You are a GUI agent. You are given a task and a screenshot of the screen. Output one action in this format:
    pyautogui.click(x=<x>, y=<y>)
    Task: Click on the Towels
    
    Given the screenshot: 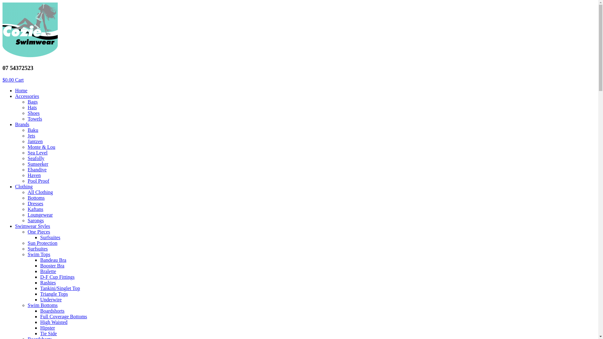 What is the action you would take?
    pyautogui.click(x=35, y=119)
    